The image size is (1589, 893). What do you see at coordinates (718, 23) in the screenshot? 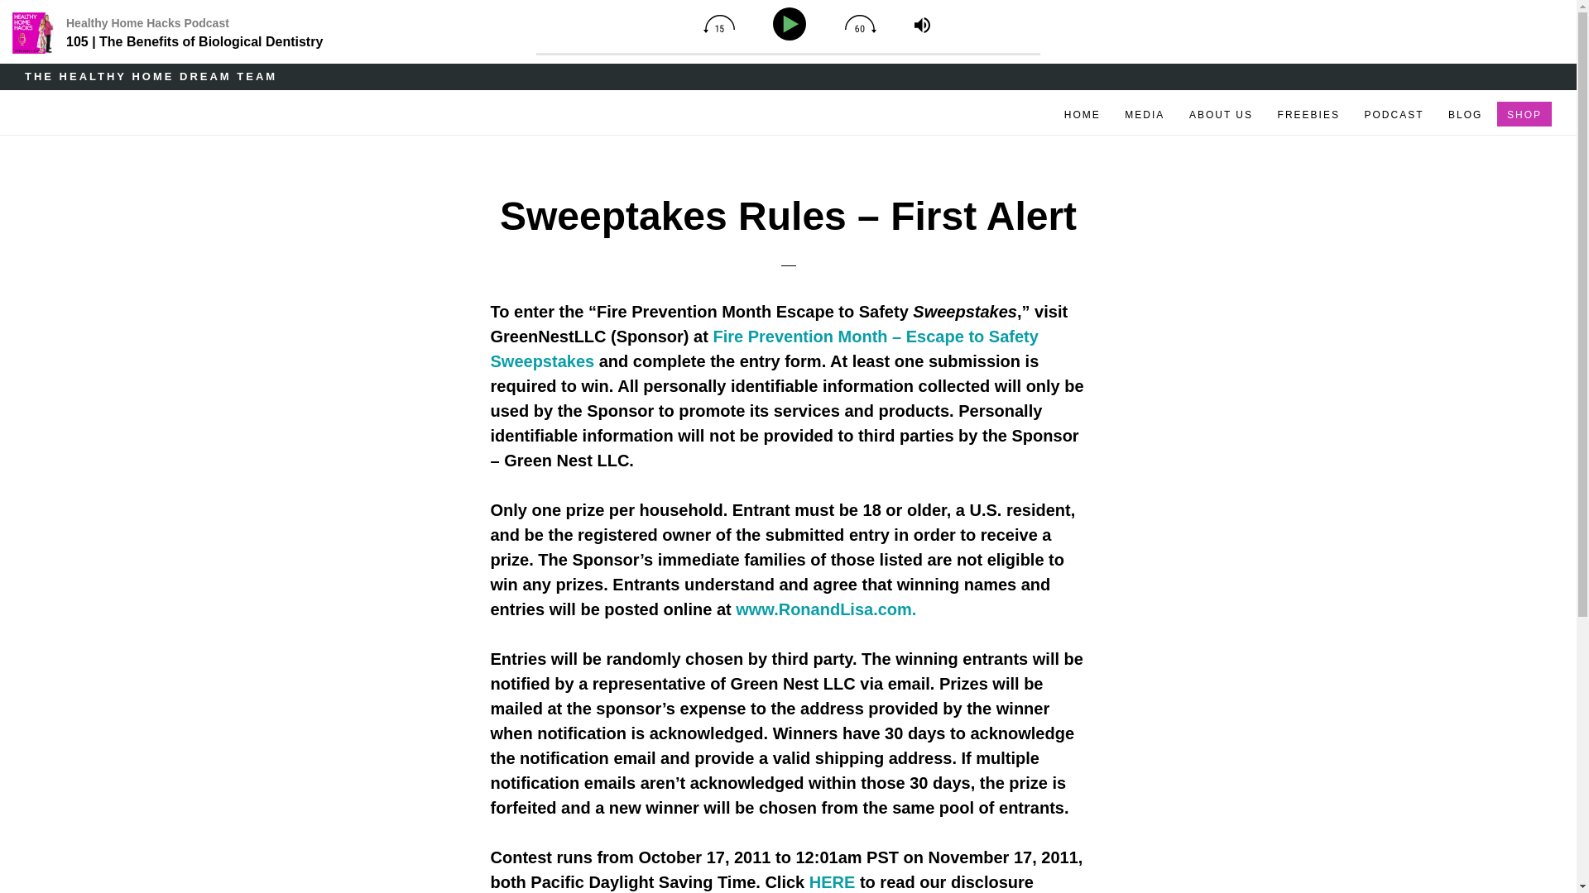
I see `Back 15 seconds` at bounding box center [718, 23].